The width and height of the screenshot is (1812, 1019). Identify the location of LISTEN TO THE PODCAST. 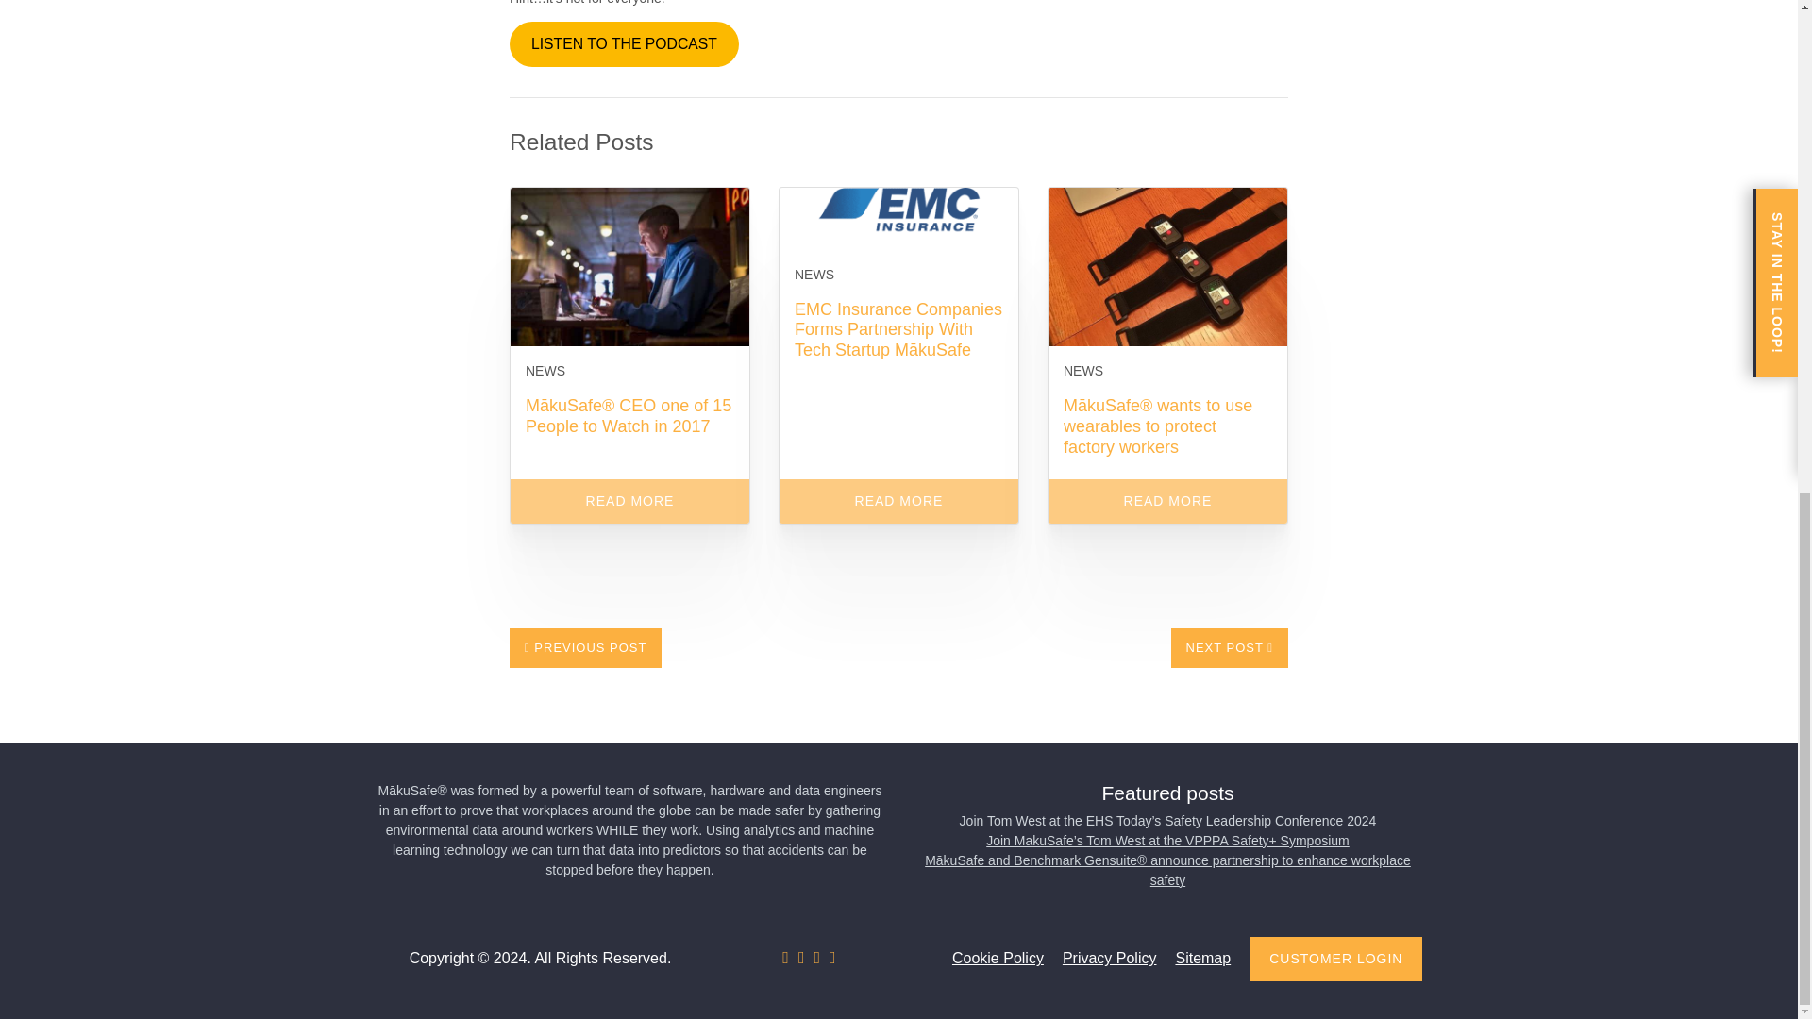
(624, 44).